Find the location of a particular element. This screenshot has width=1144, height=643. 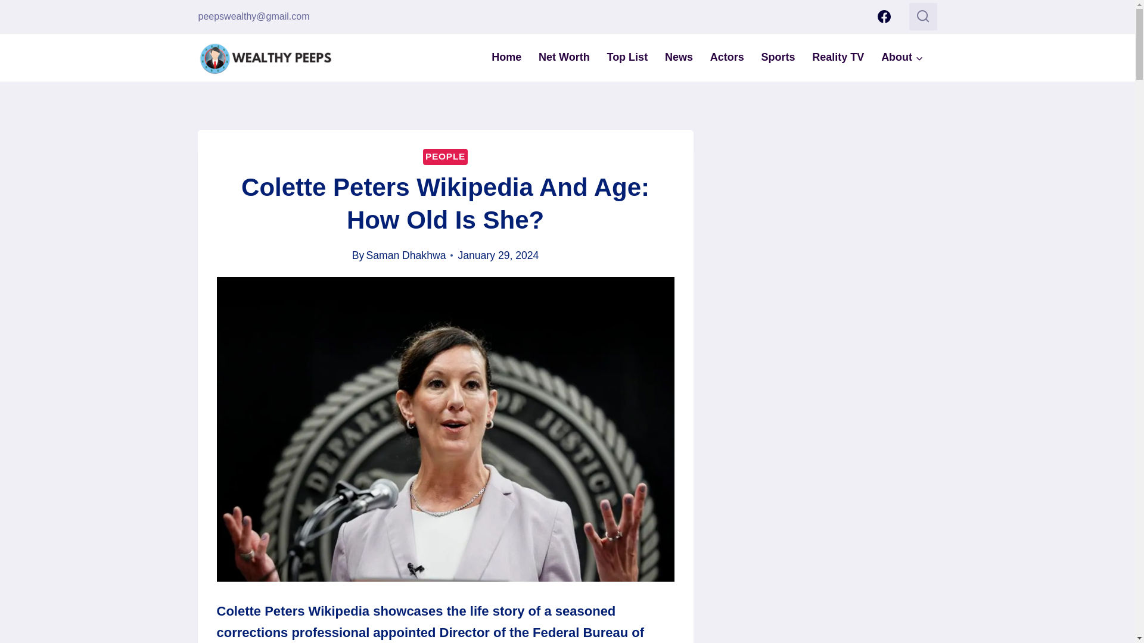

Saman Dhakhwa is located at coordinates (406, 255).